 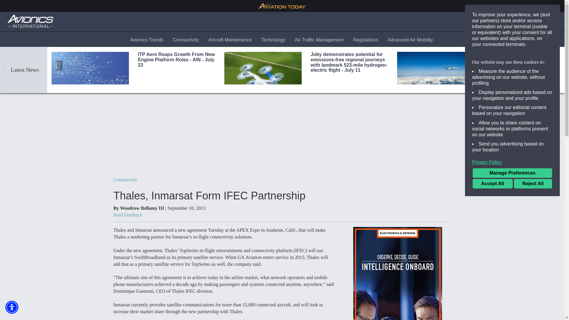 I want to click on Manage Preferences, so click(x=512, y=173).